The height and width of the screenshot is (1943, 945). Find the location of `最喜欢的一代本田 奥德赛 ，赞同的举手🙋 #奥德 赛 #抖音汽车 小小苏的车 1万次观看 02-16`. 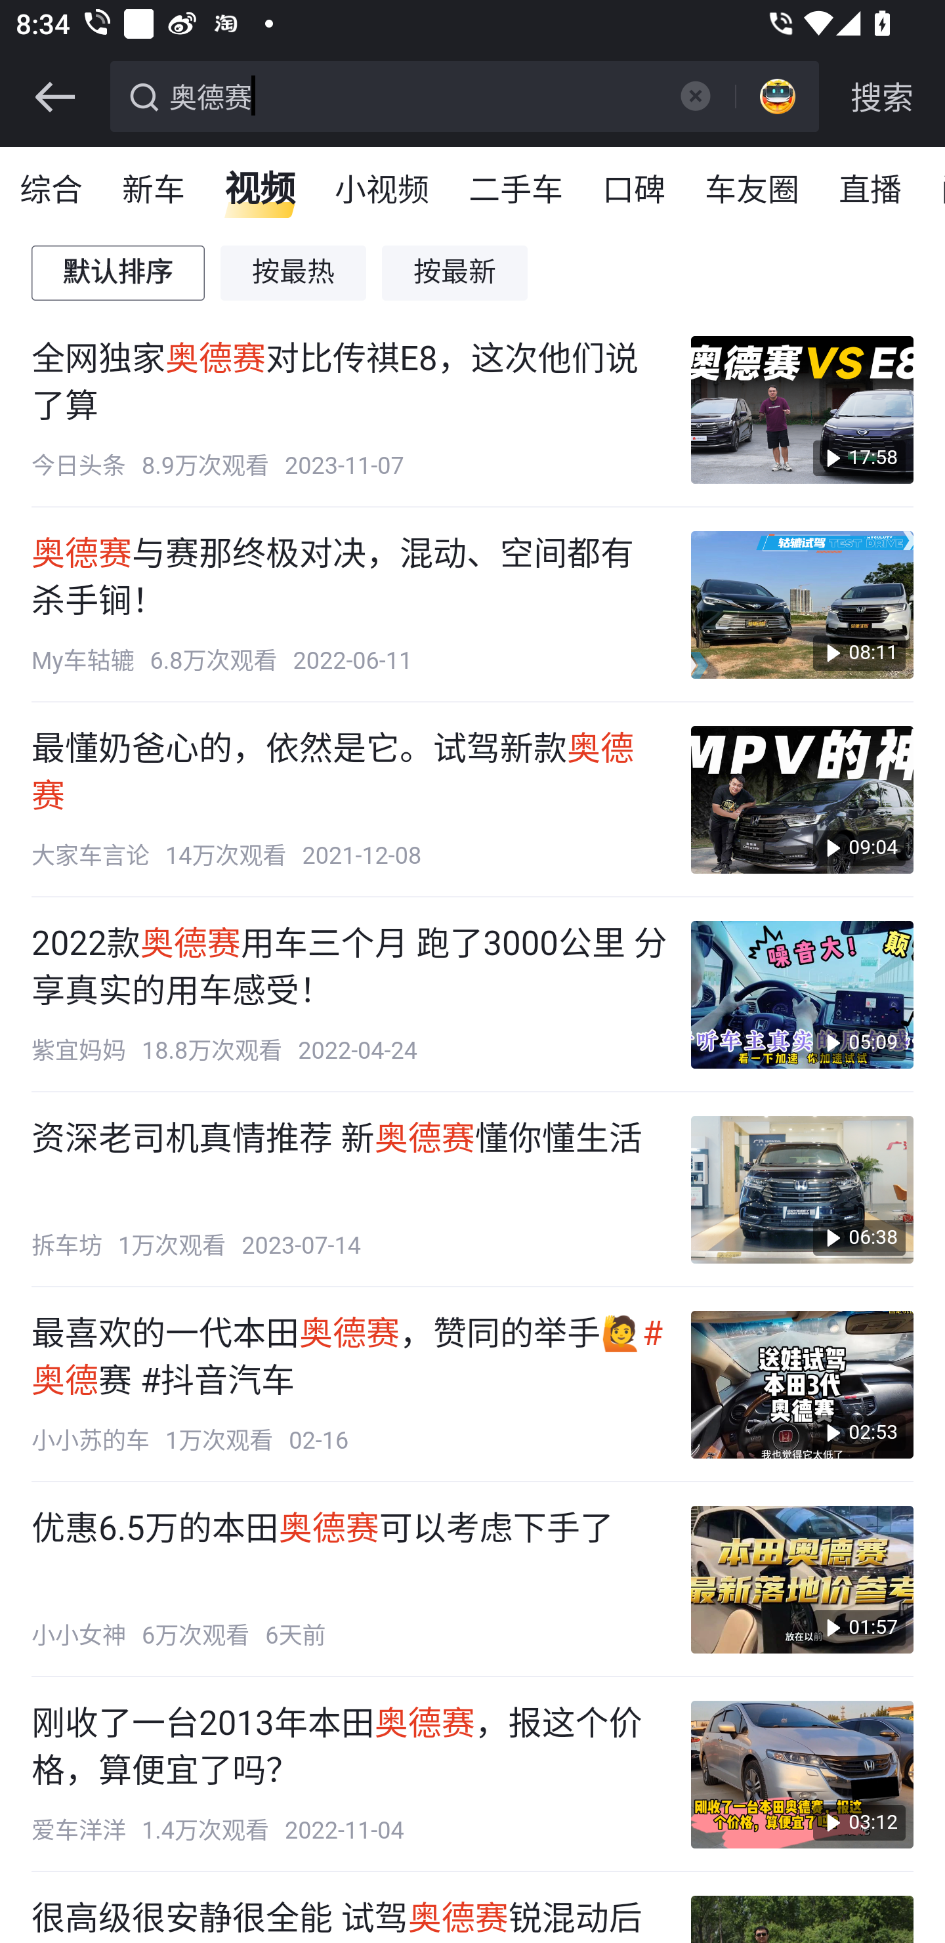

最喜欢的一代本田 奥德赛 ，赞同的举手🙋 #奥德 赛 #抖音汽车 小小苏的车 1万次观看 02-16 is located at coordinates (349, 1385).